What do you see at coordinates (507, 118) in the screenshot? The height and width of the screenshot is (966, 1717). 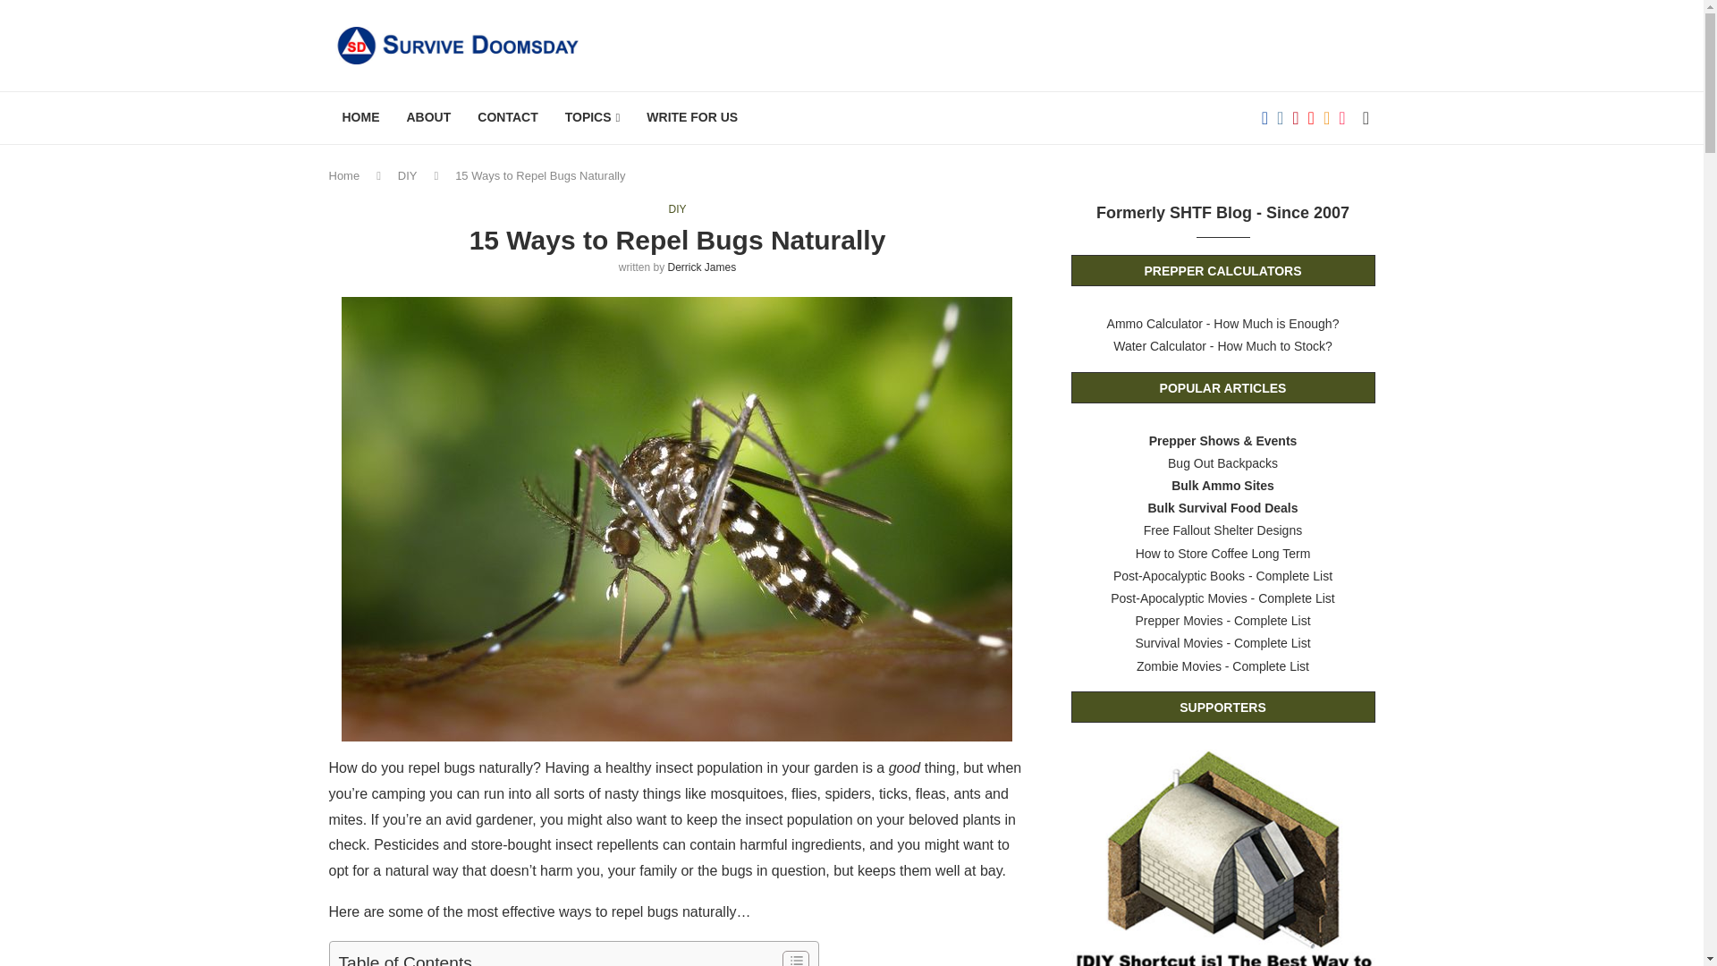 I see `CONTACT` at bounding box center [507, 118].